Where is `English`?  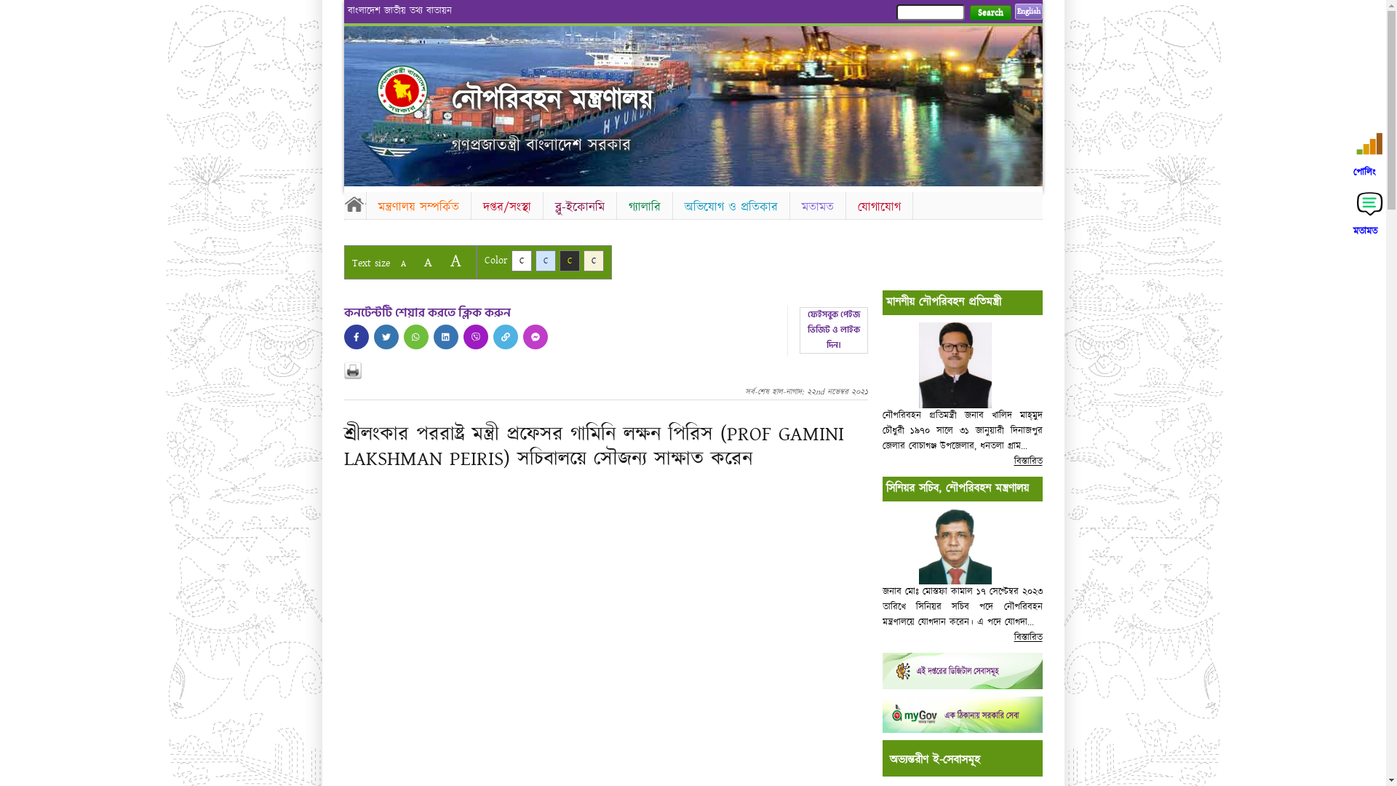 English is located at coordinates (1028, 12).